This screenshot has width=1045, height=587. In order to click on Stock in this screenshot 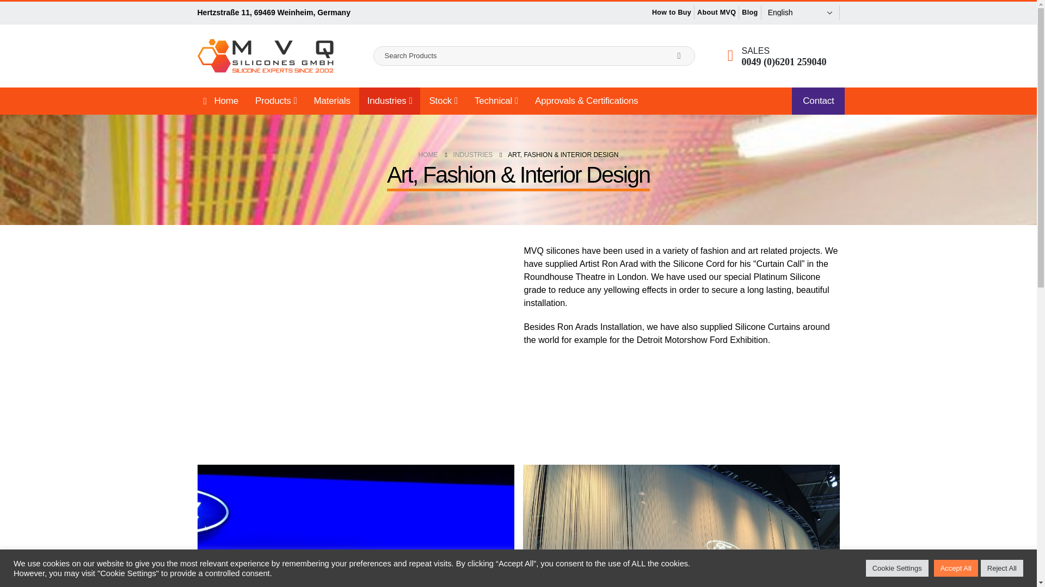, I will do `click(443, 100)`.